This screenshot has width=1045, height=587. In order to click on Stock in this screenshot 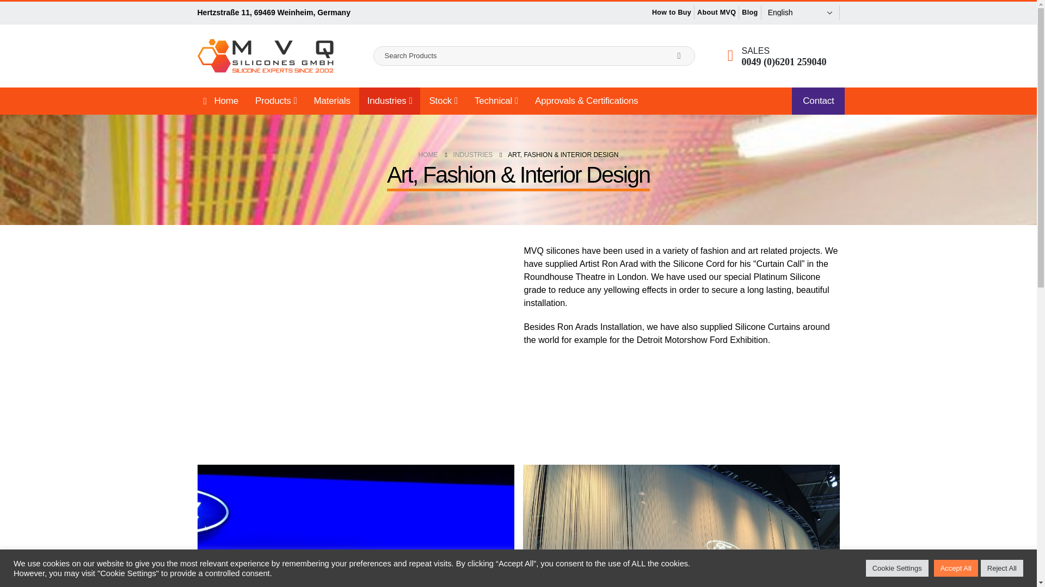, I will do `click(443, 100)`.